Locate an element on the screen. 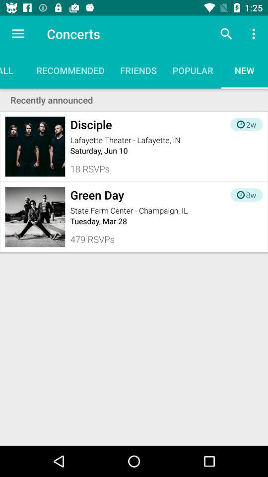 Image resolution: width=268 pixels, height=477 pixels. open the item next to concerts item is located at coordinates (226, 34).